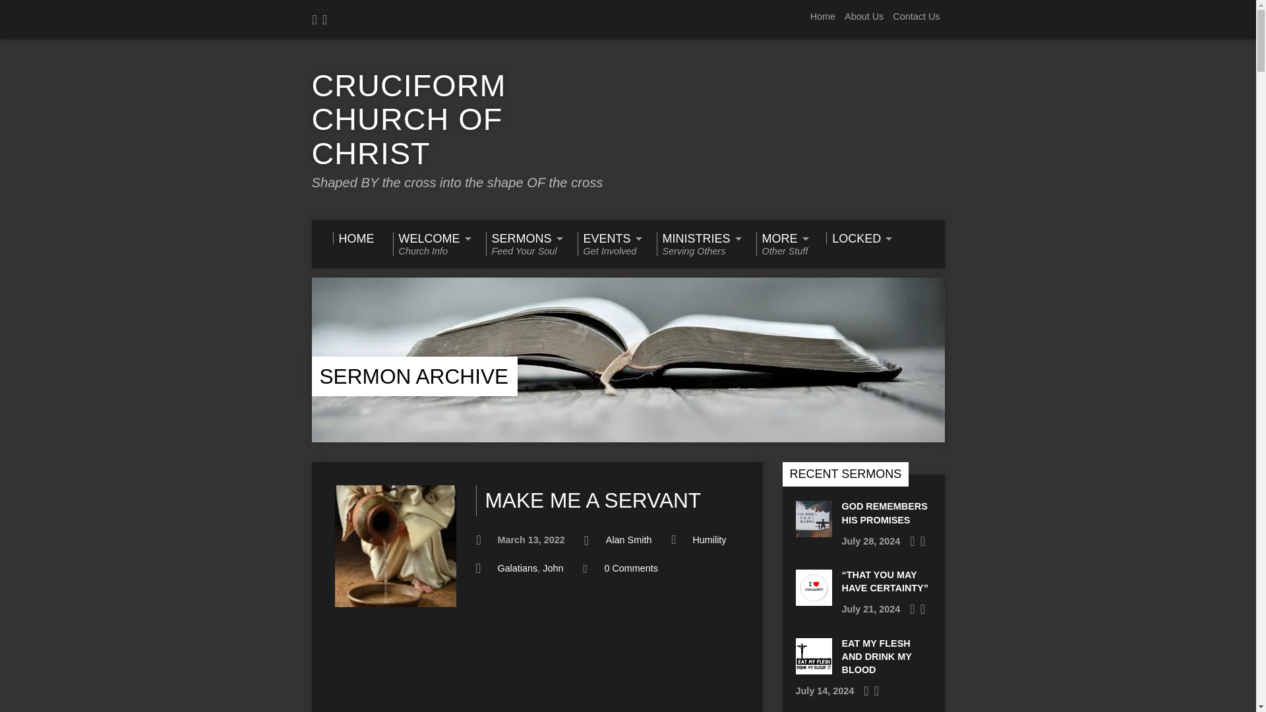  Describe the element at coordinates (553, 568) in the screenshot. I see `John` at that location.